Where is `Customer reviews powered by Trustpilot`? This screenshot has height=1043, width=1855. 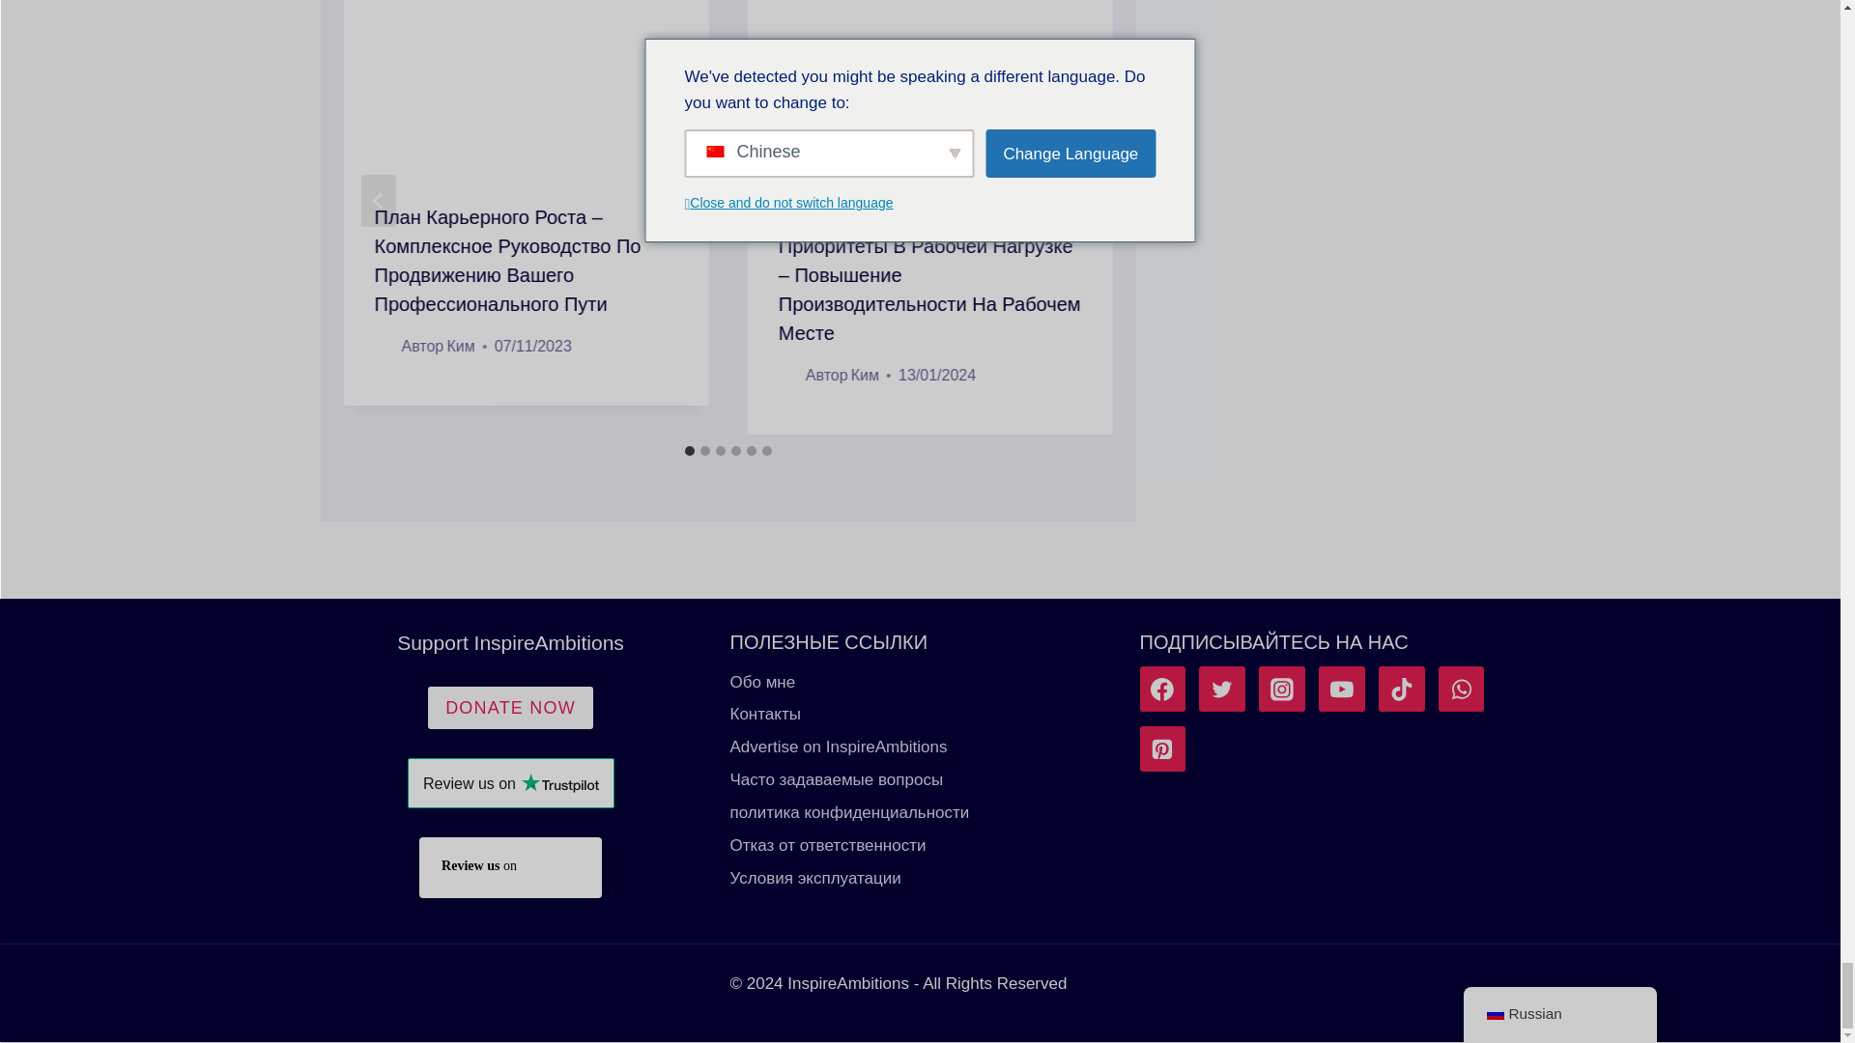 Customer reviews powered by Trustpilot is located at coordinates (510, 783).